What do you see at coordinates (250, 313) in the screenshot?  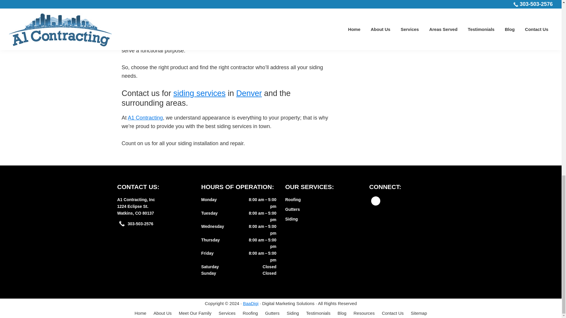 I see `Gutters` at bounding box center [250, 313].